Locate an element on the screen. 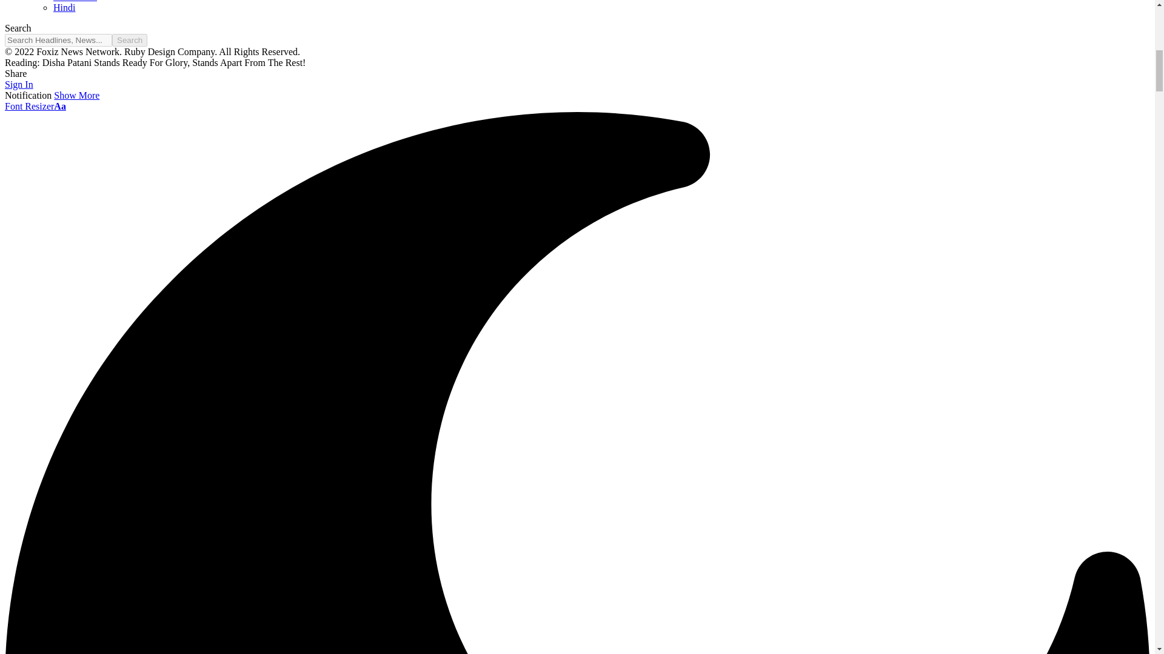  Sign In is located at coordinates (19, 84).